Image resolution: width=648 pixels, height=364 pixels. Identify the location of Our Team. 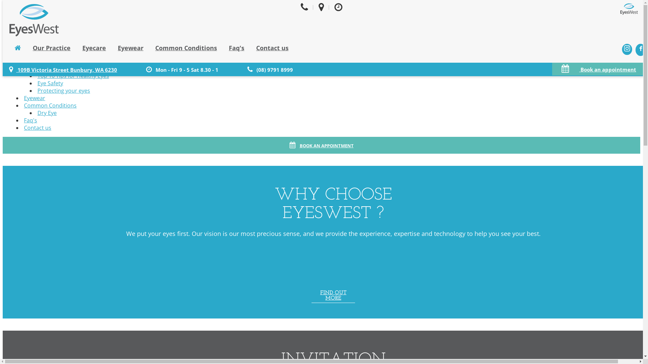
(50, 24).